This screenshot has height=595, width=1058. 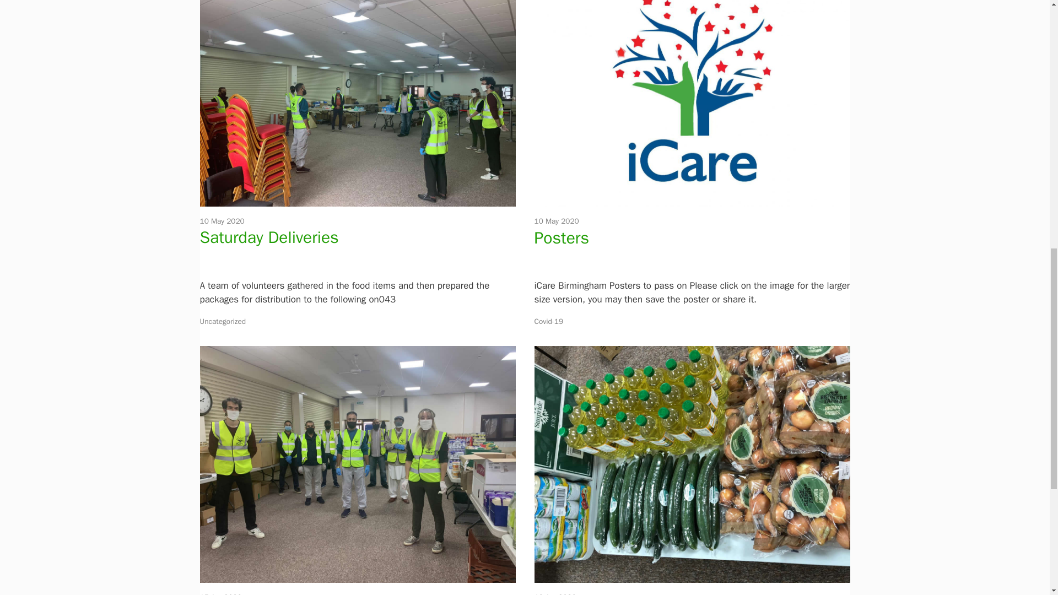 What do you see at coordinates (269, 237) in the screenshot?
I see `Saturday Deliveries` at bounding box center [269, 237].